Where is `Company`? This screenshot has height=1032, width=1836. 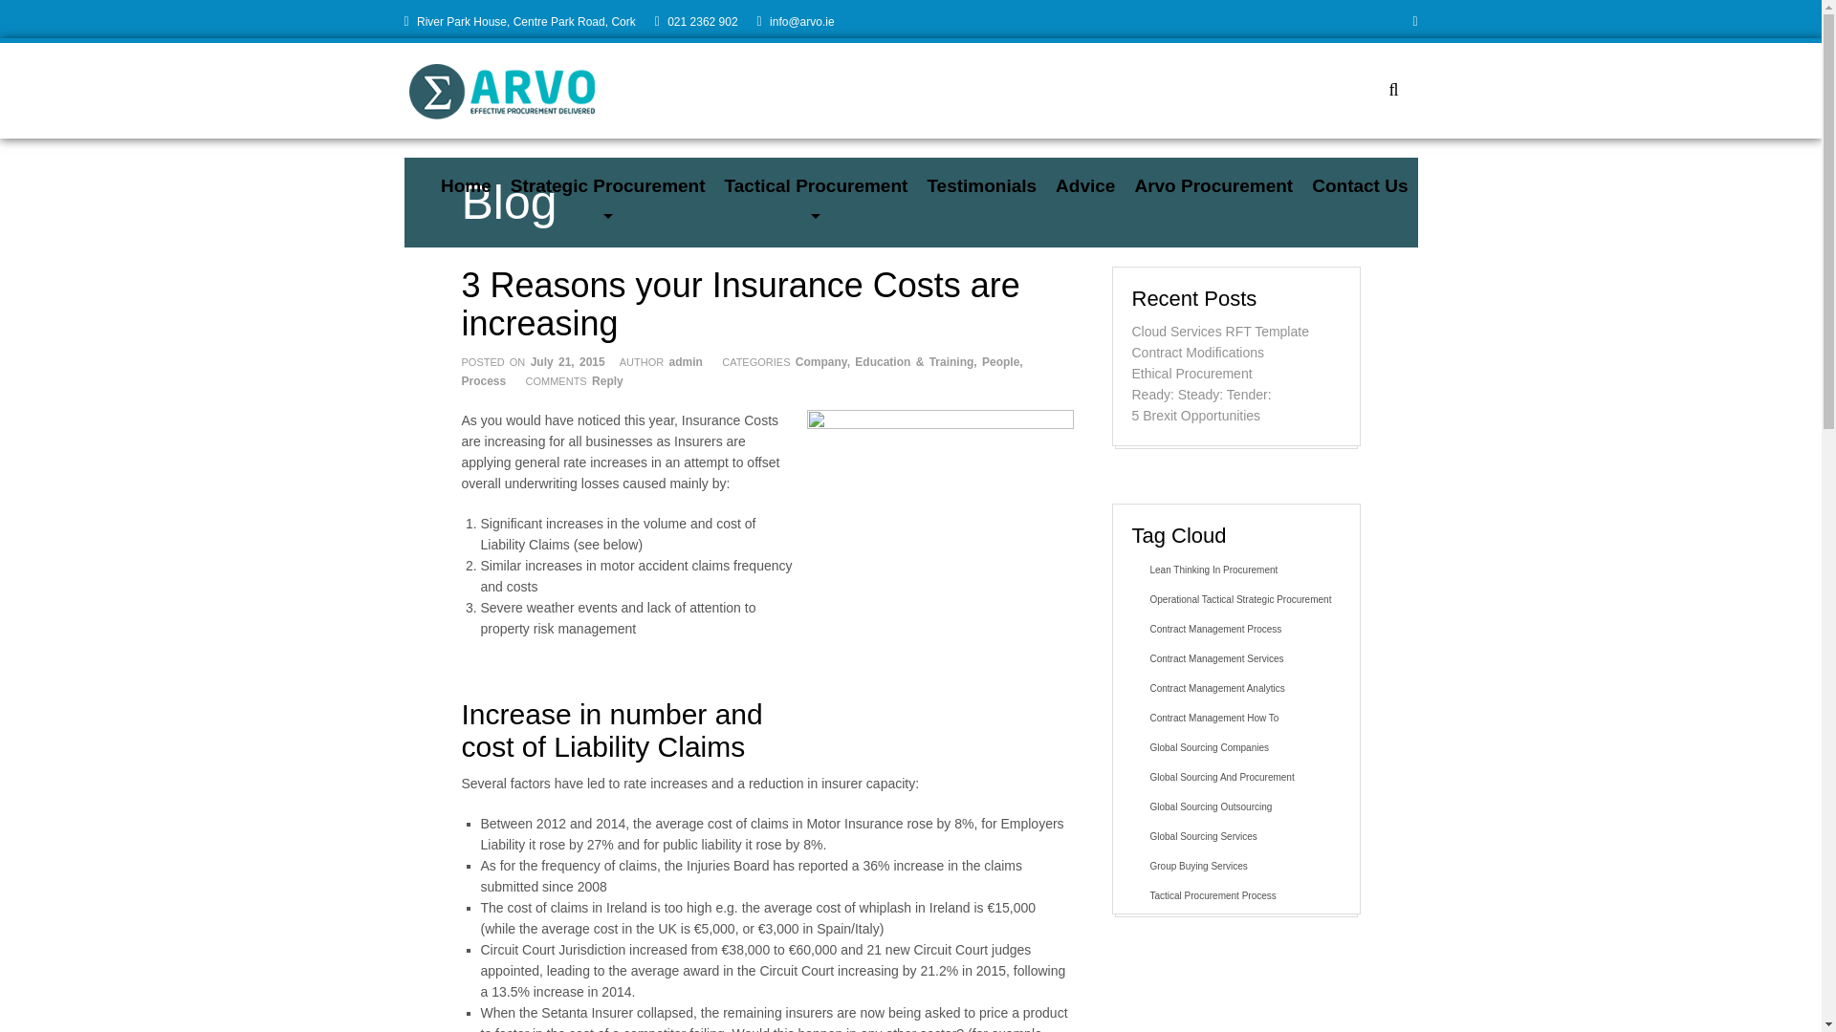 Company is located at coordinates (820, 361).